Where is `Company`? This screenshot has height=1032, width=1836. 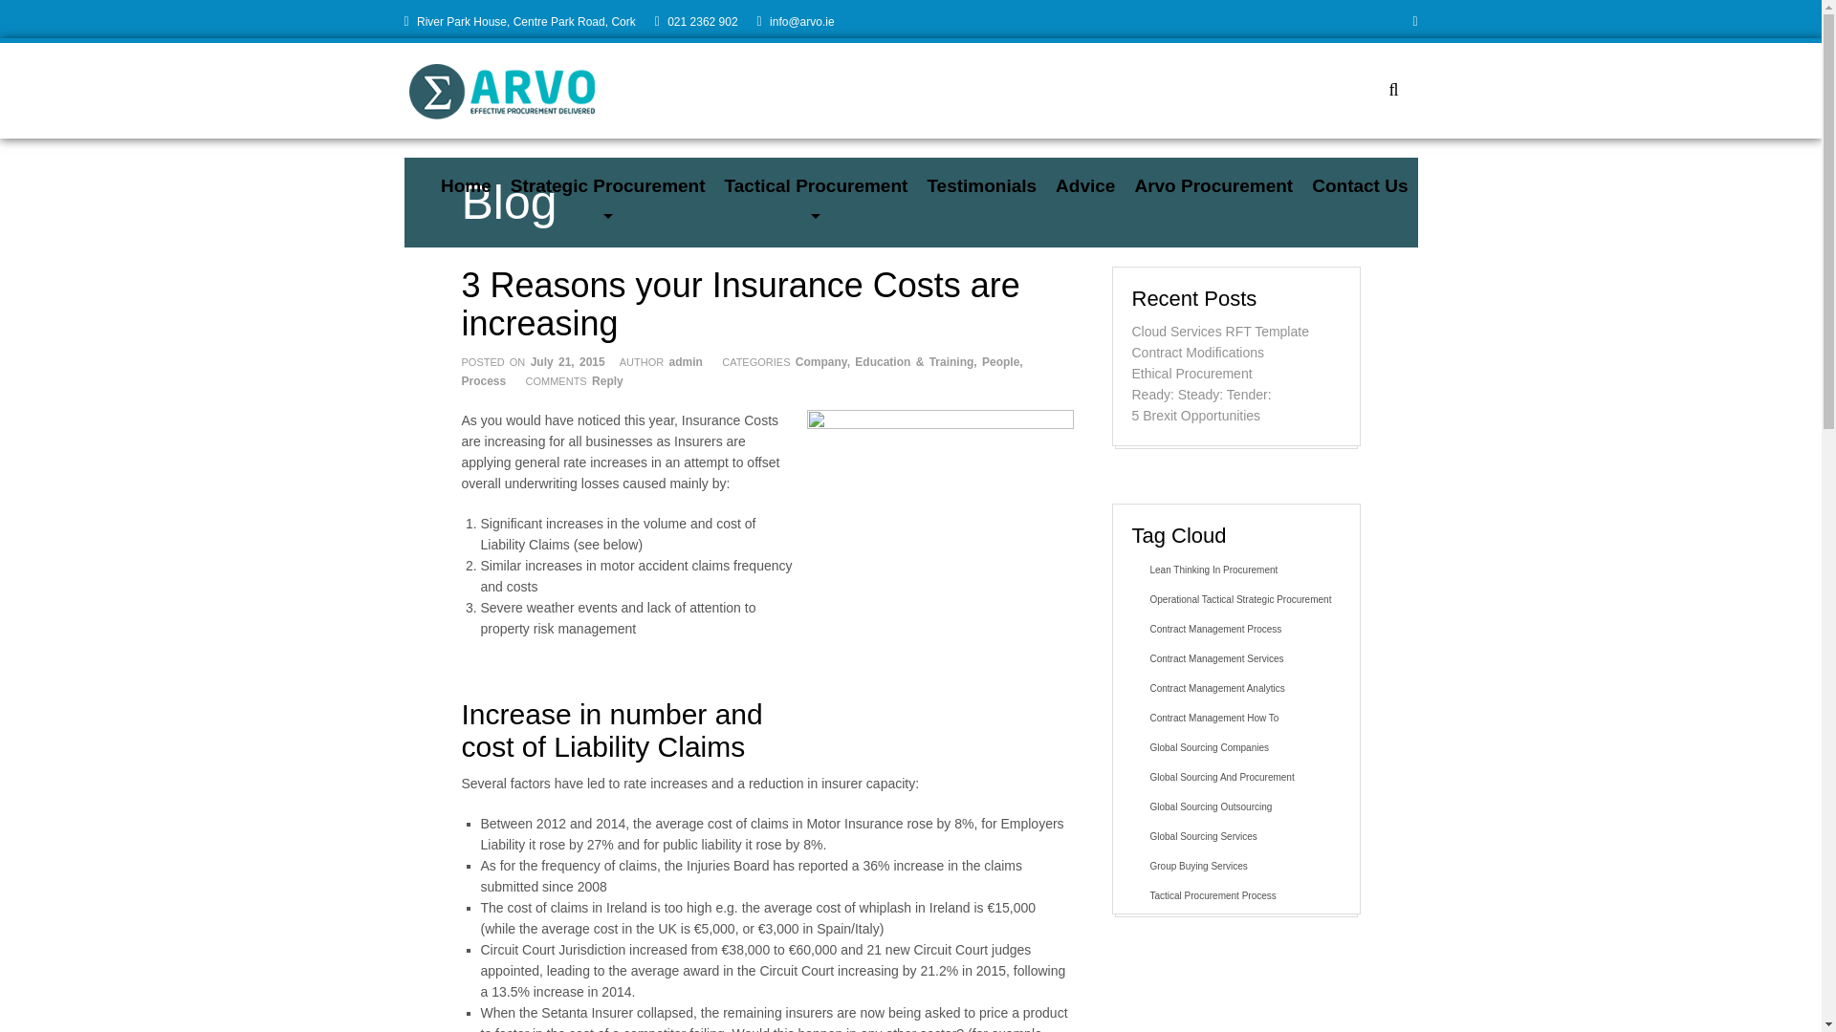 Company is located at coordinates (820, 361).